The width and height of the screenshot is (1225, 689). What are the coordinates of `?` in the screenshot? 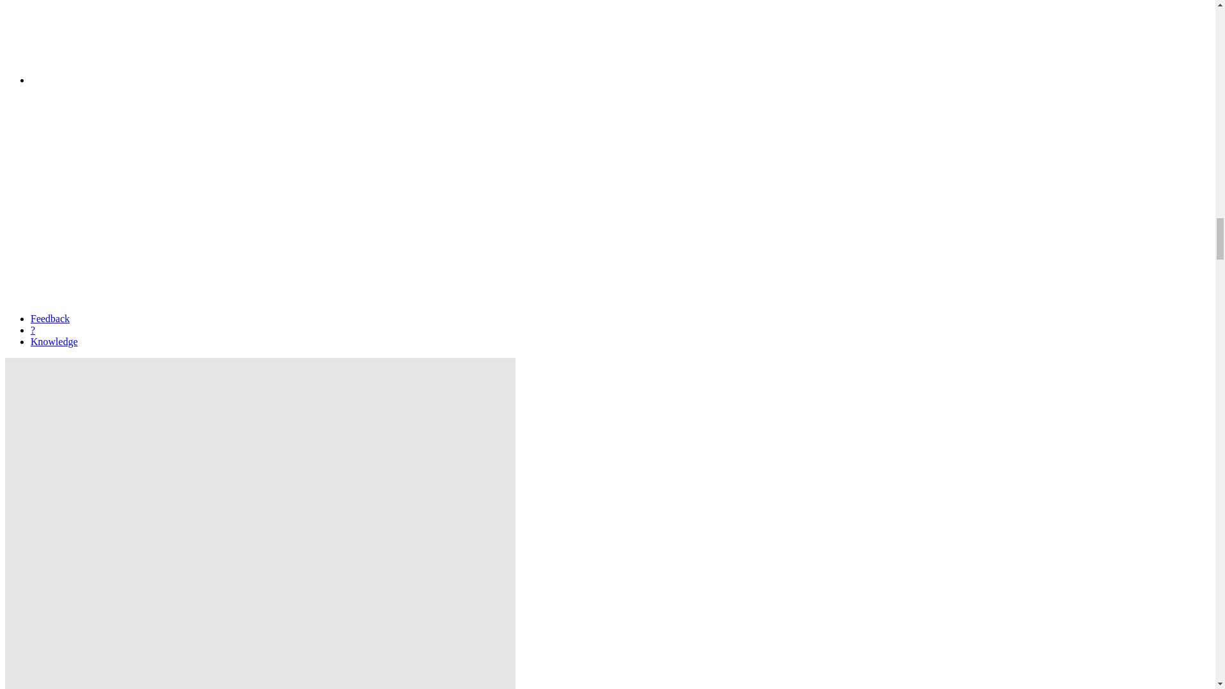 It's located at (33, 329).